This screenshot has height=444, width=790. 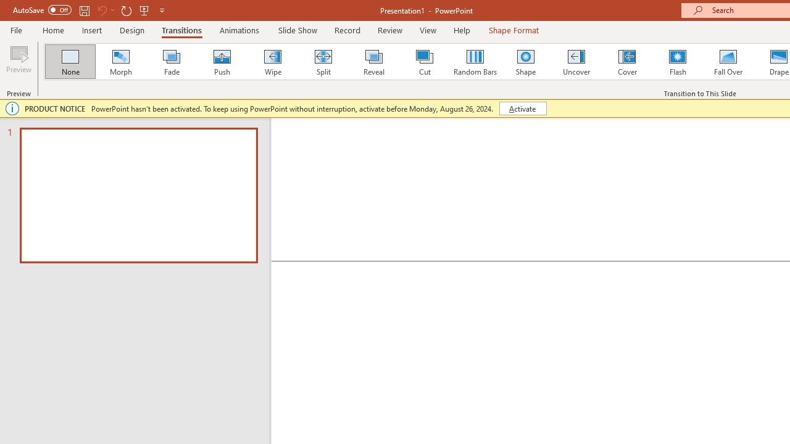 I want to click on Reveal, so click(x=373, y=62).